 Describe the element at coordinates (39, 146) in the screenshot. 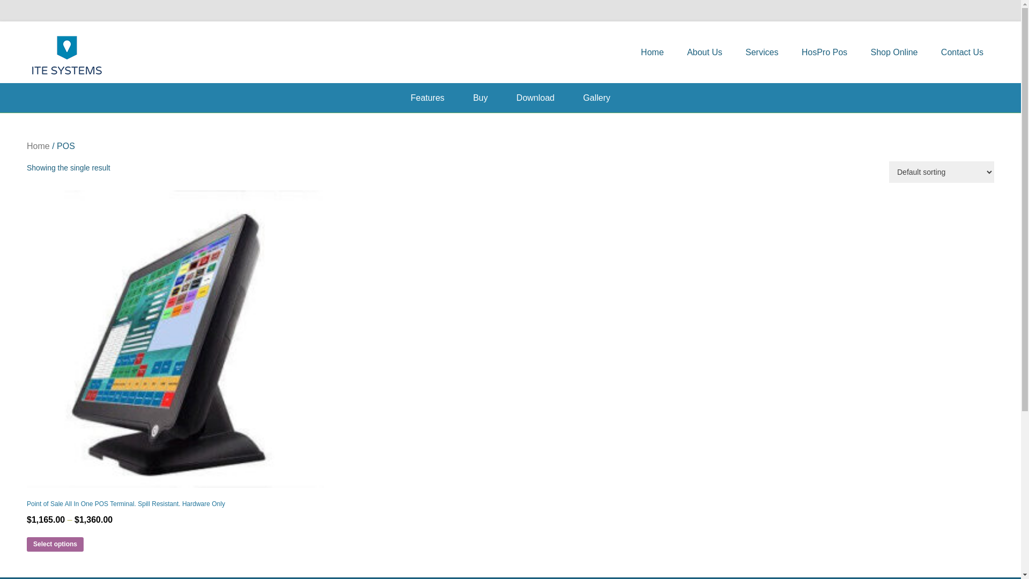

I see `Home` at that location.